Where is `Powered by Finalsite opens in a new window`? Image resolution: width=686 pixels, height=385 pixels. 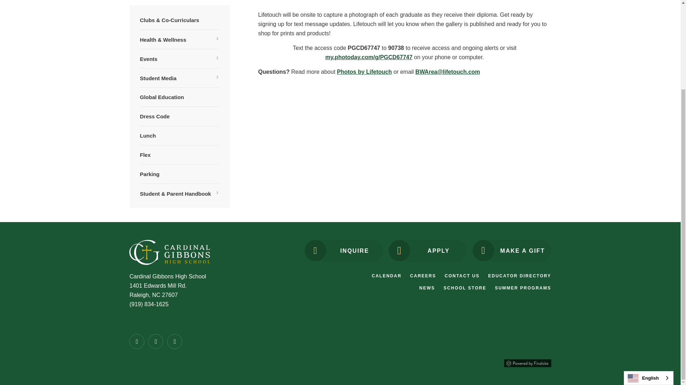
Powered by Finalsite opens in a new window is located at coordinates (527, 362).